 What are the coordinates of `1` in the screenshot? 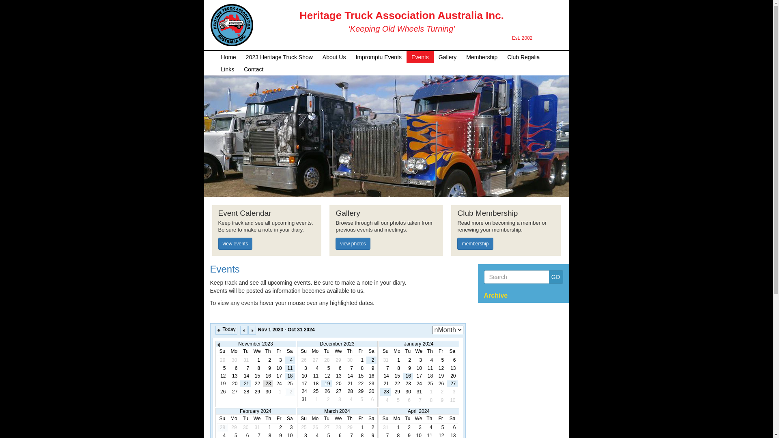 It's located at (257, 360).